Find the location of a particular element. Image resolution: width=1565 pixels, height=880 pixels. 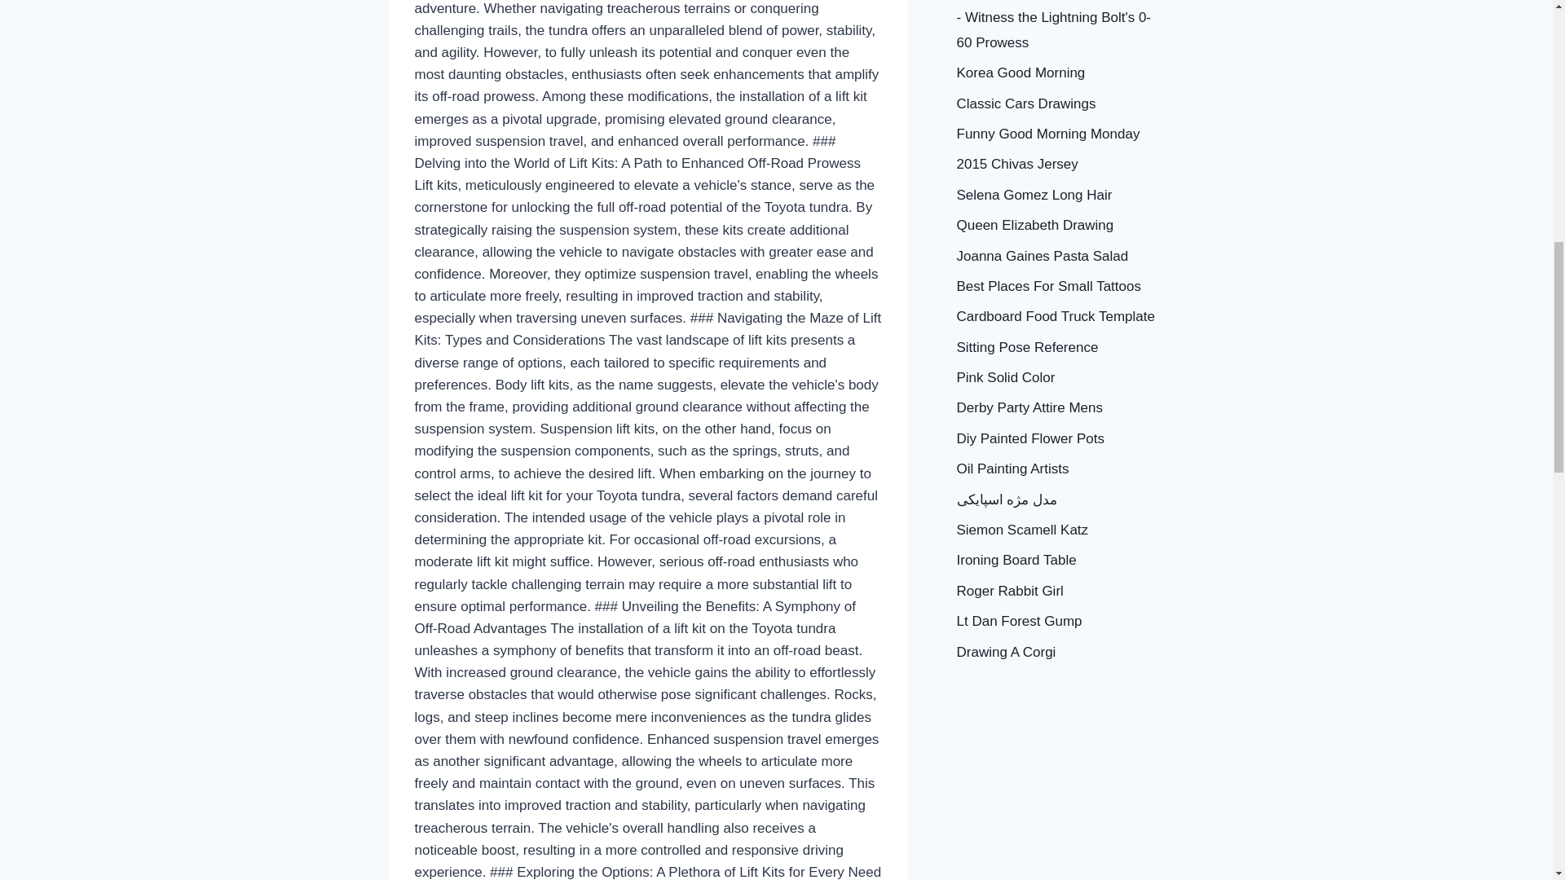

Cardboard Food Truck Template is located at coordinates (1055, 316).